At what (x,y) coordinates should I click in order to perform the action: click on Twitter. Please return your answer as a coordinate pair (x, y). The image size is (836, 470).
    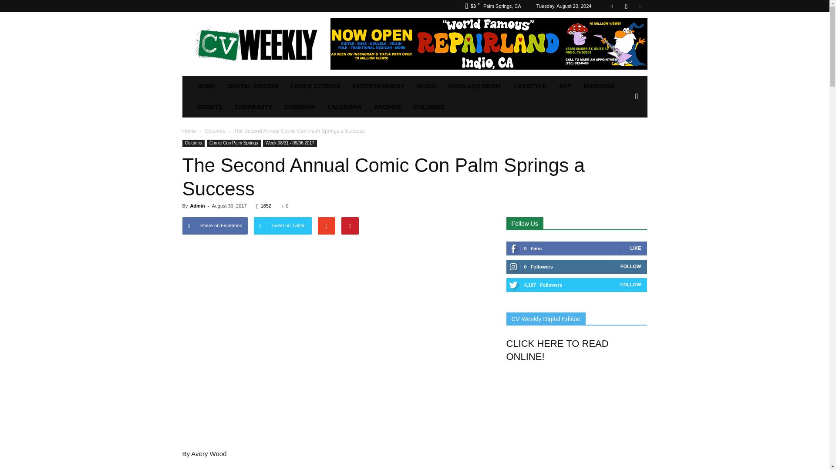
    Looking at the image, I should click on (640, 6).